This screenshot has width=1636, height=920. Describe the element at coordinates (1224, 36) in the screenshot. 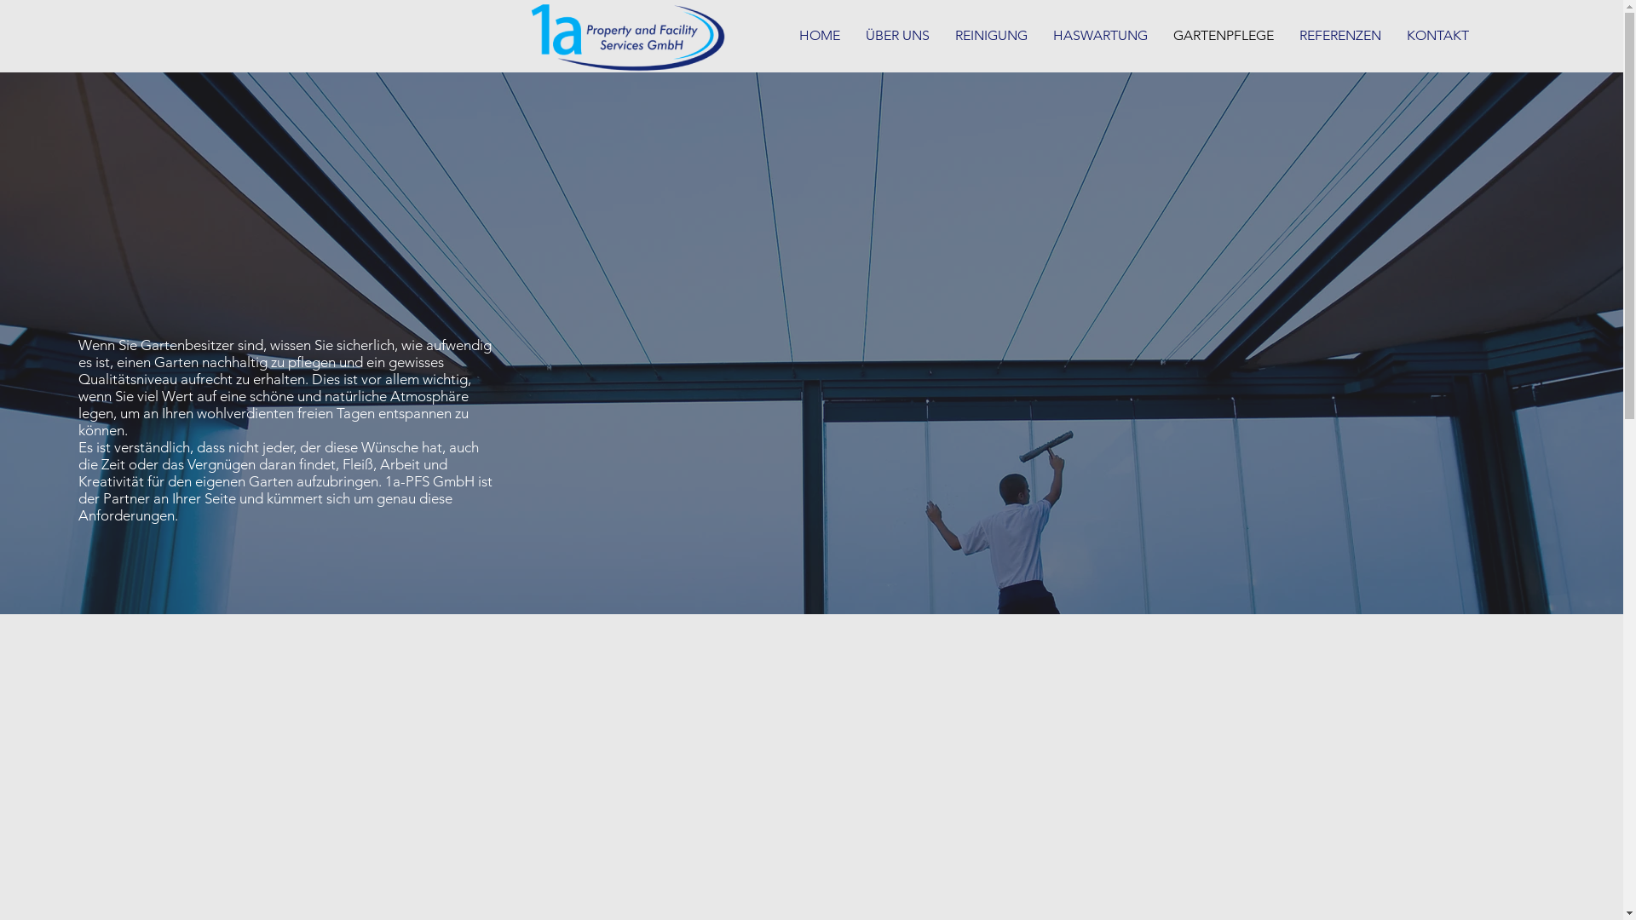

I see `GARTENPFLEGE` at that location.